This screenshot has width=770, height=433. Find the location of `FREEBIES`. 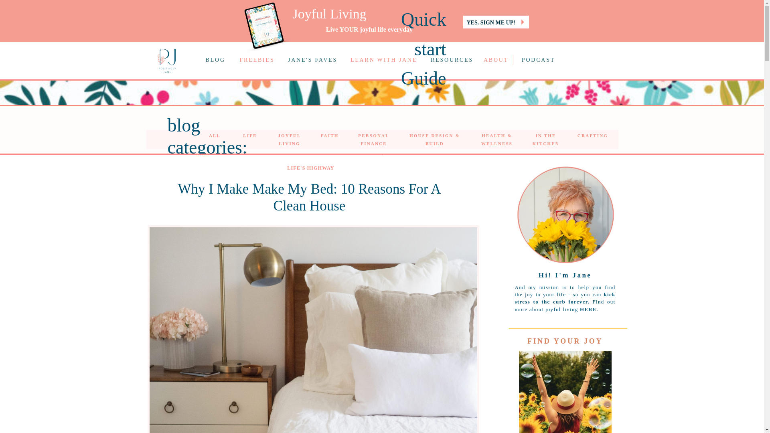

FREEBIES is located at coordinates (257, 61).